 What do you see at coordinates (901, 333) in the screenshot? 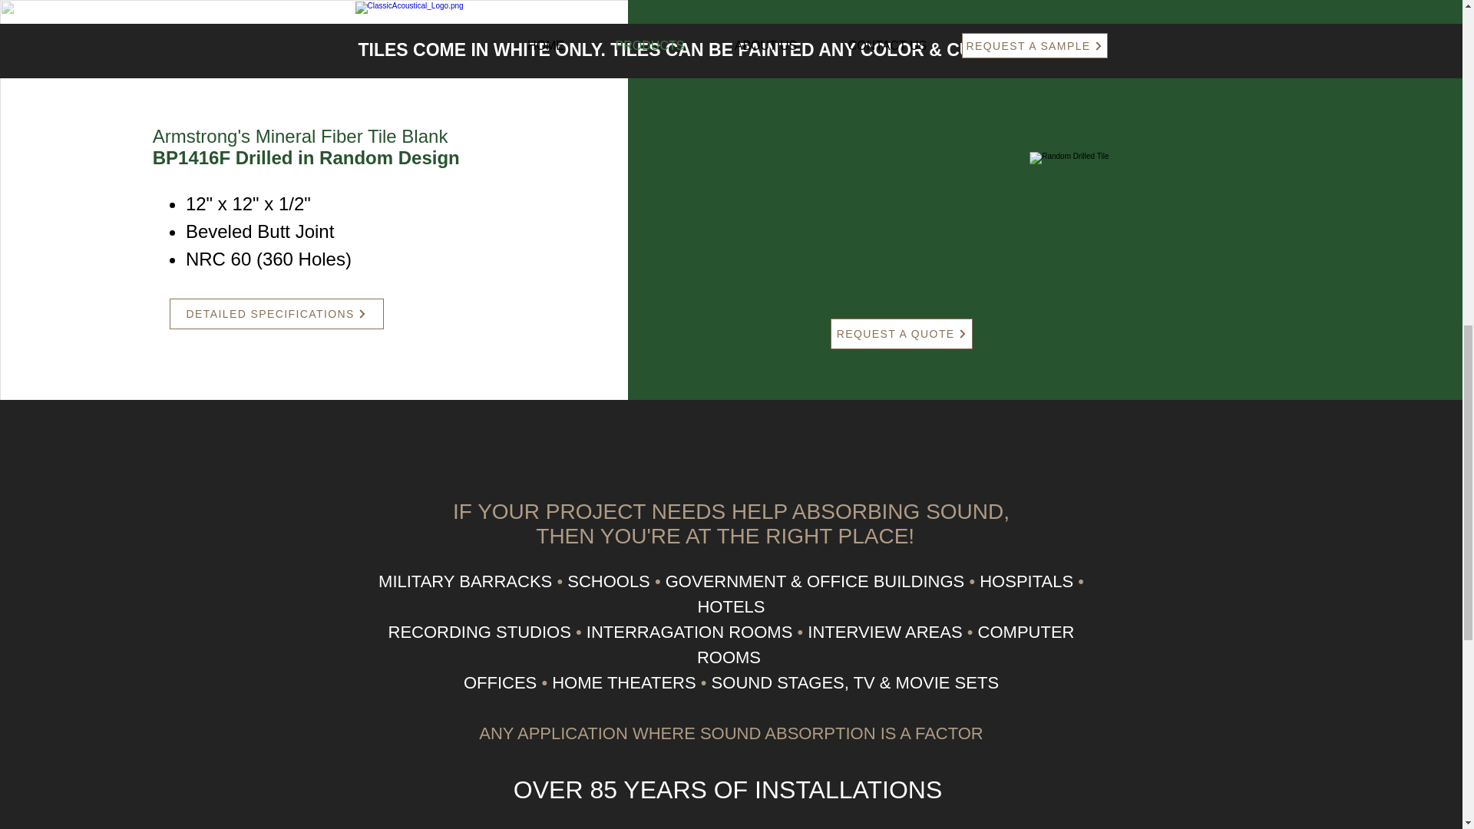
I see `REQUEST A QUOTE` at bounding box center [901, 333].